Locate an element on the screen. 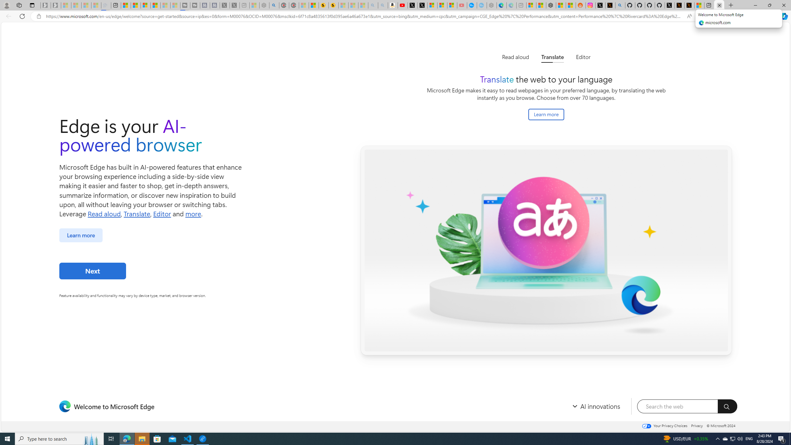 The width and height of the screenshot is (791, 445). Nordace - Duffels is located at coordinates (551, 5).